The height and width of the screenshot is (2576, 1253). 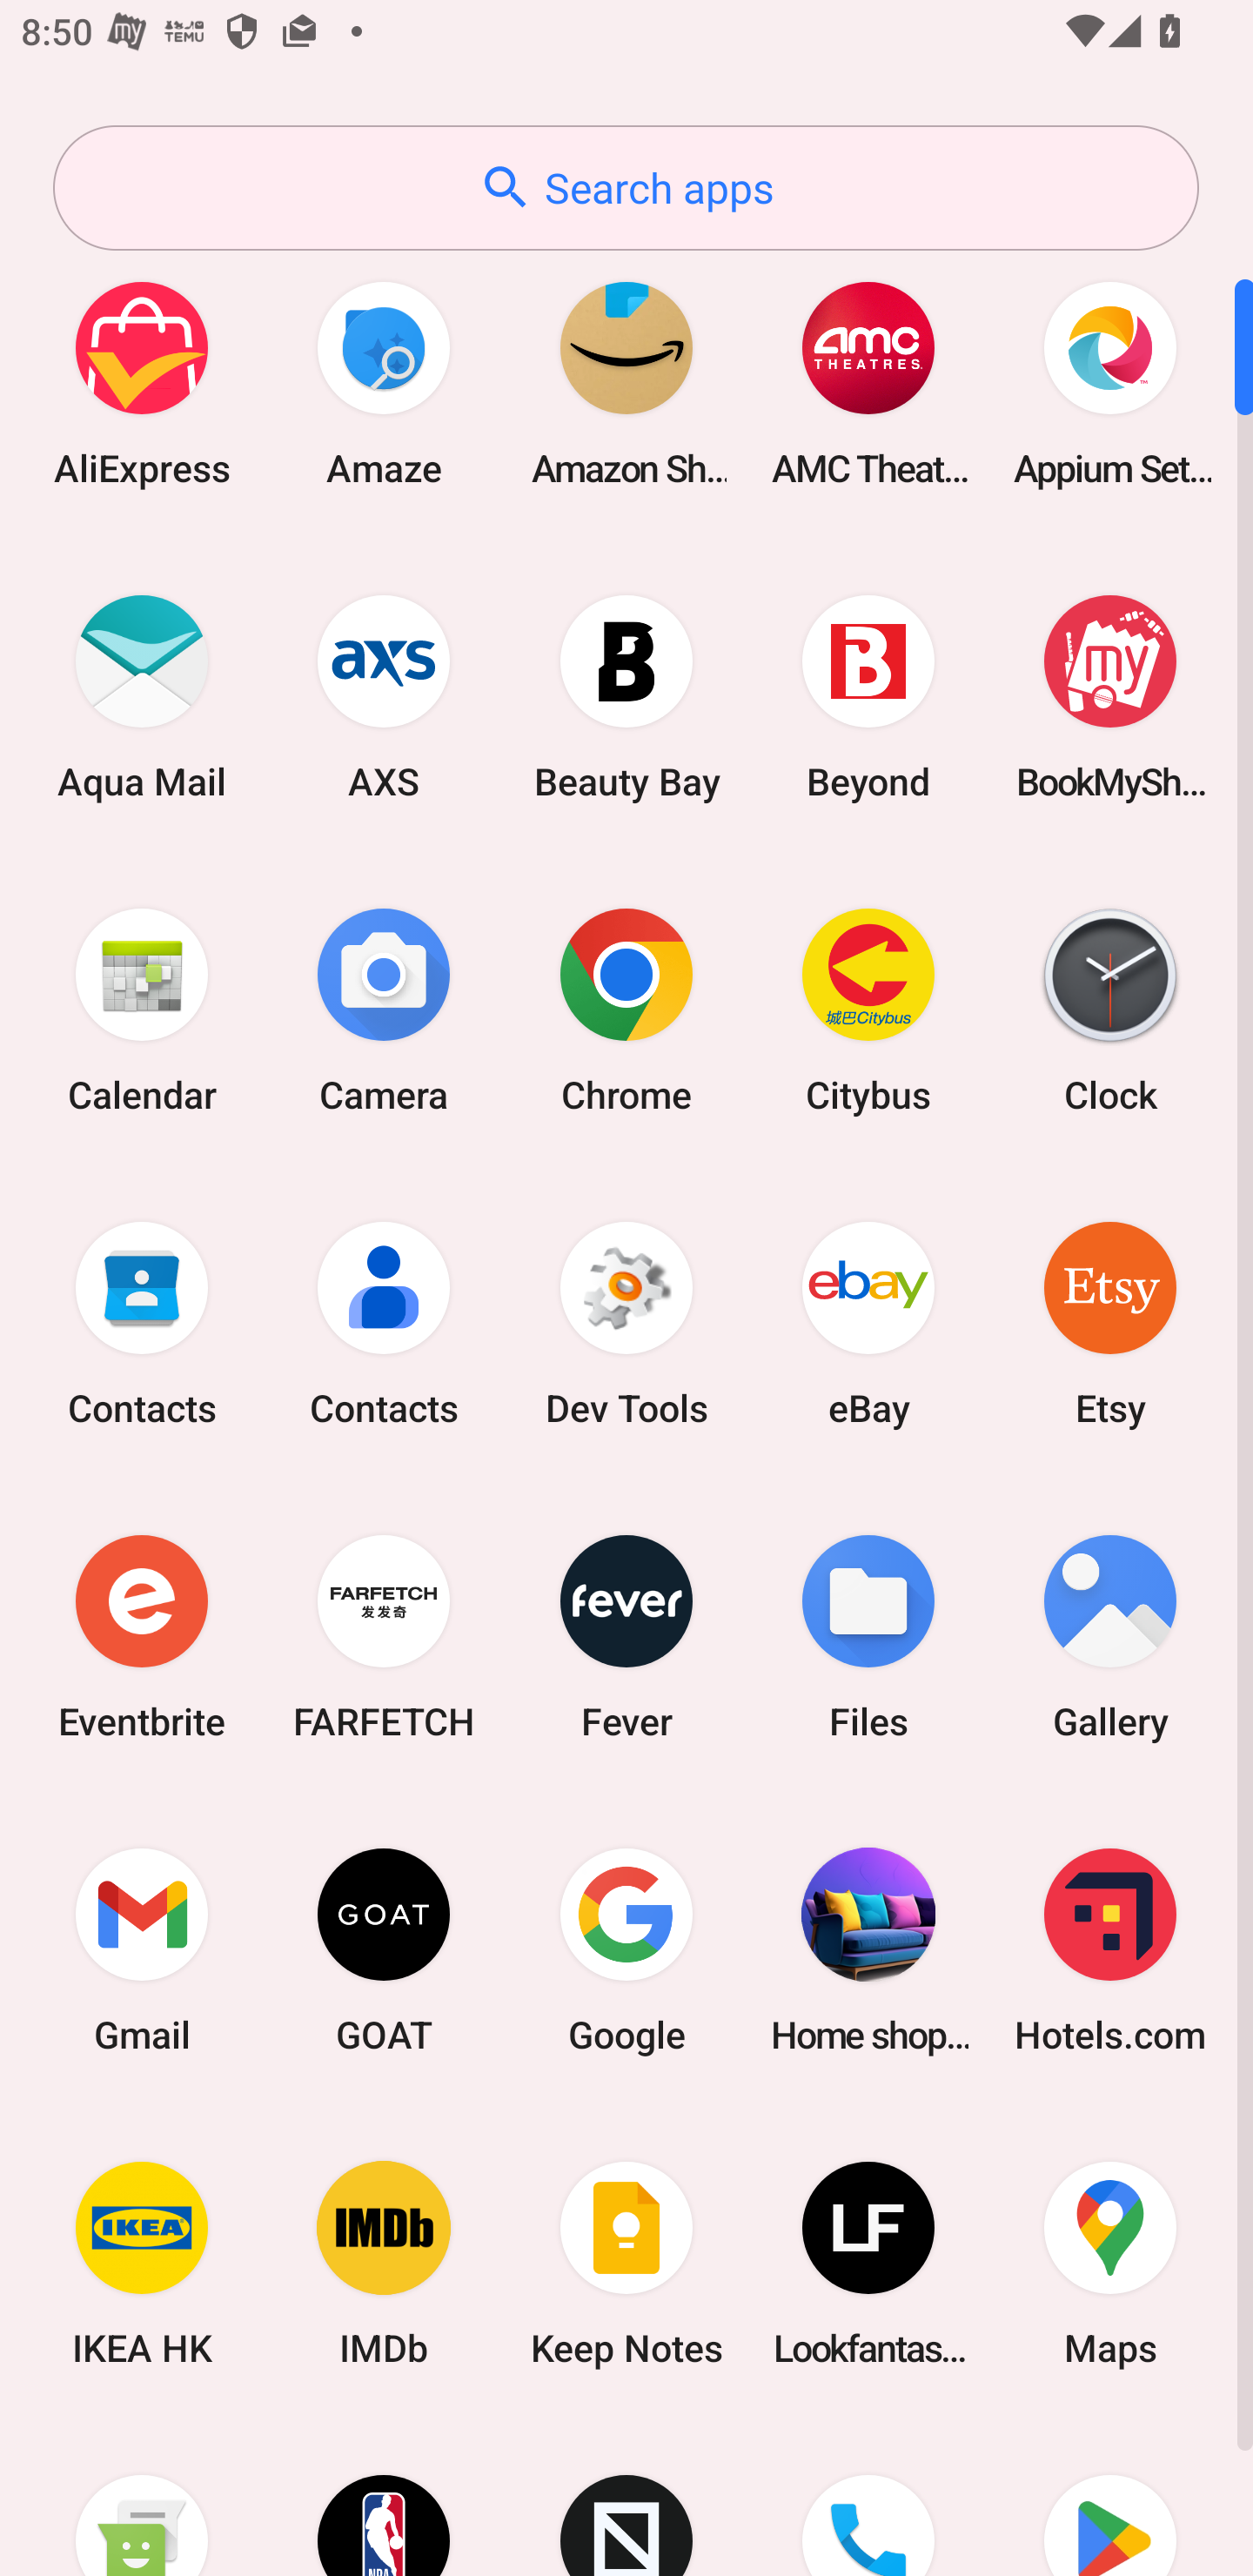 What do you see at coordinates (1110, 383) in the screenshot?
I see `Appium Settings` at bounding box center [1110, 383].